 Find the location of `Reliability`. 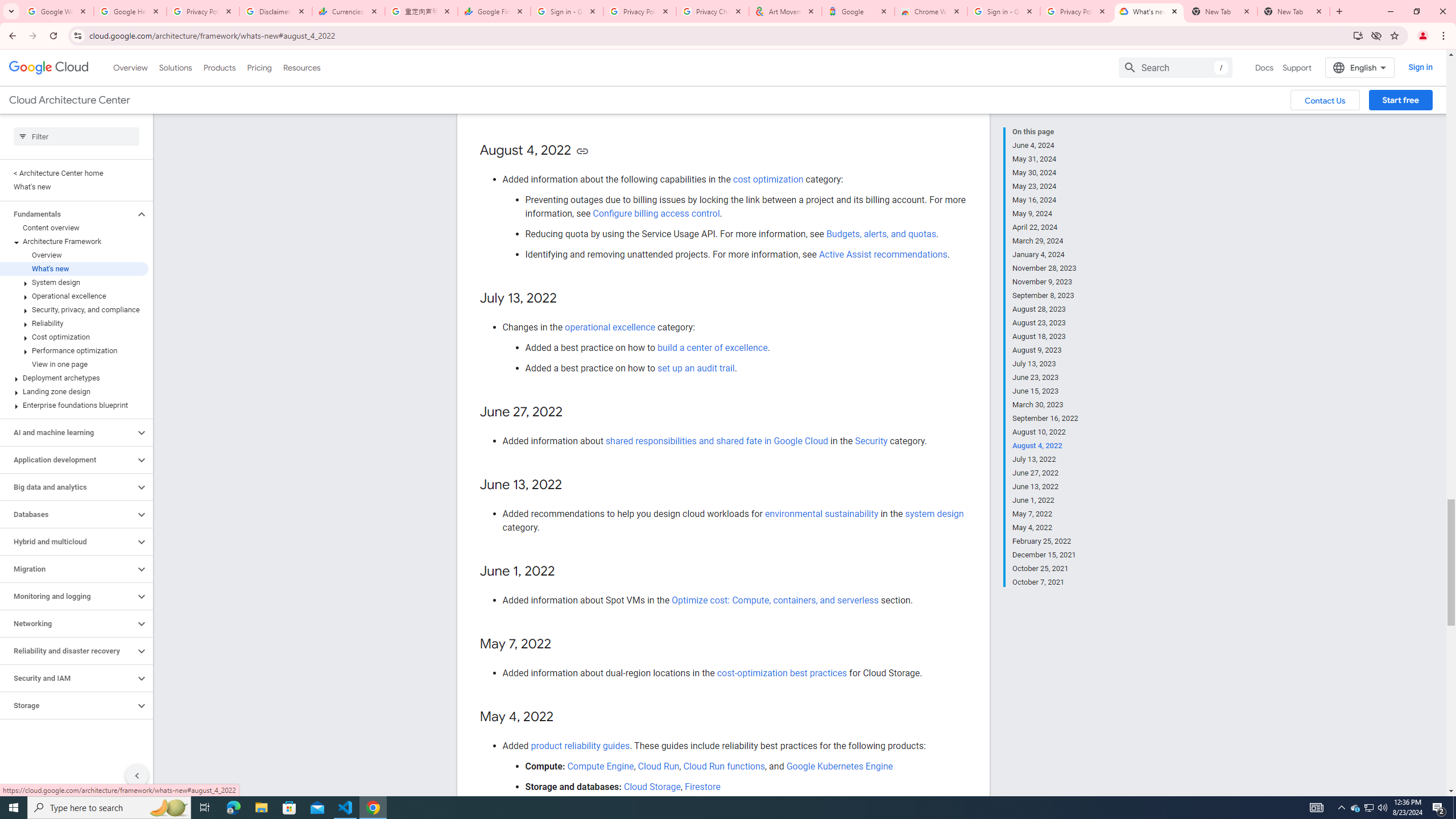

Reliability is located at coordinates (74, 323).